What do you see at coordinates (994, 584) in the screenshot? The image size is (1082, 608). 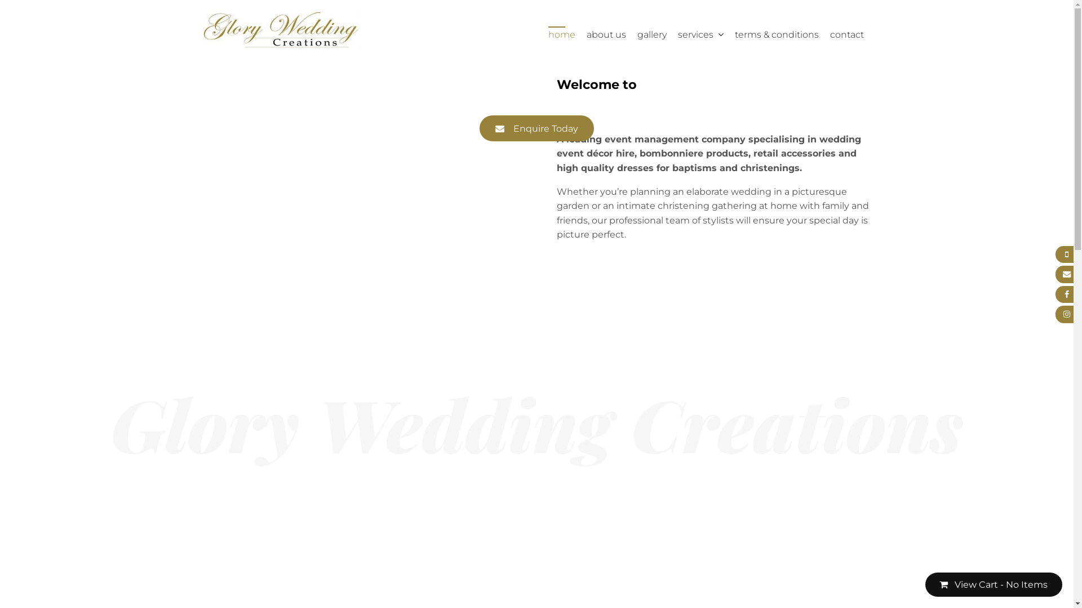 I see `View Cart - No Items` at bounding box center [994, 584].